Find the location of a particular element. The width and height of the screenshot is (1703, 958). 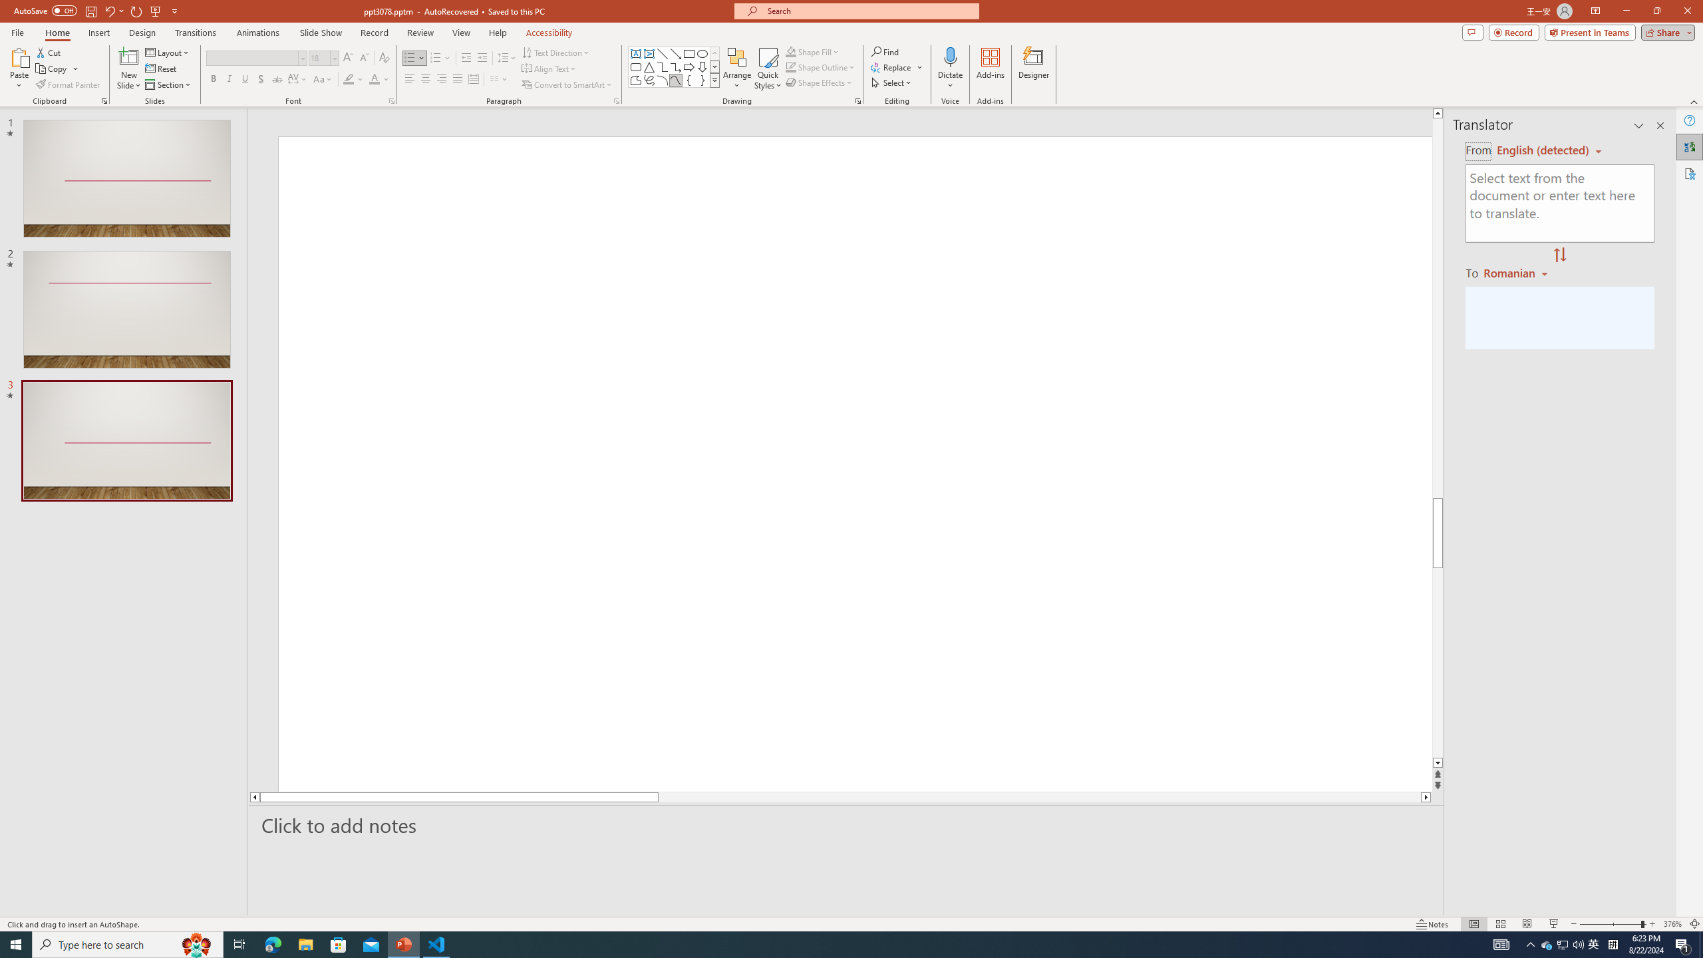

Slide Notes is located at coordinates (847, 825).